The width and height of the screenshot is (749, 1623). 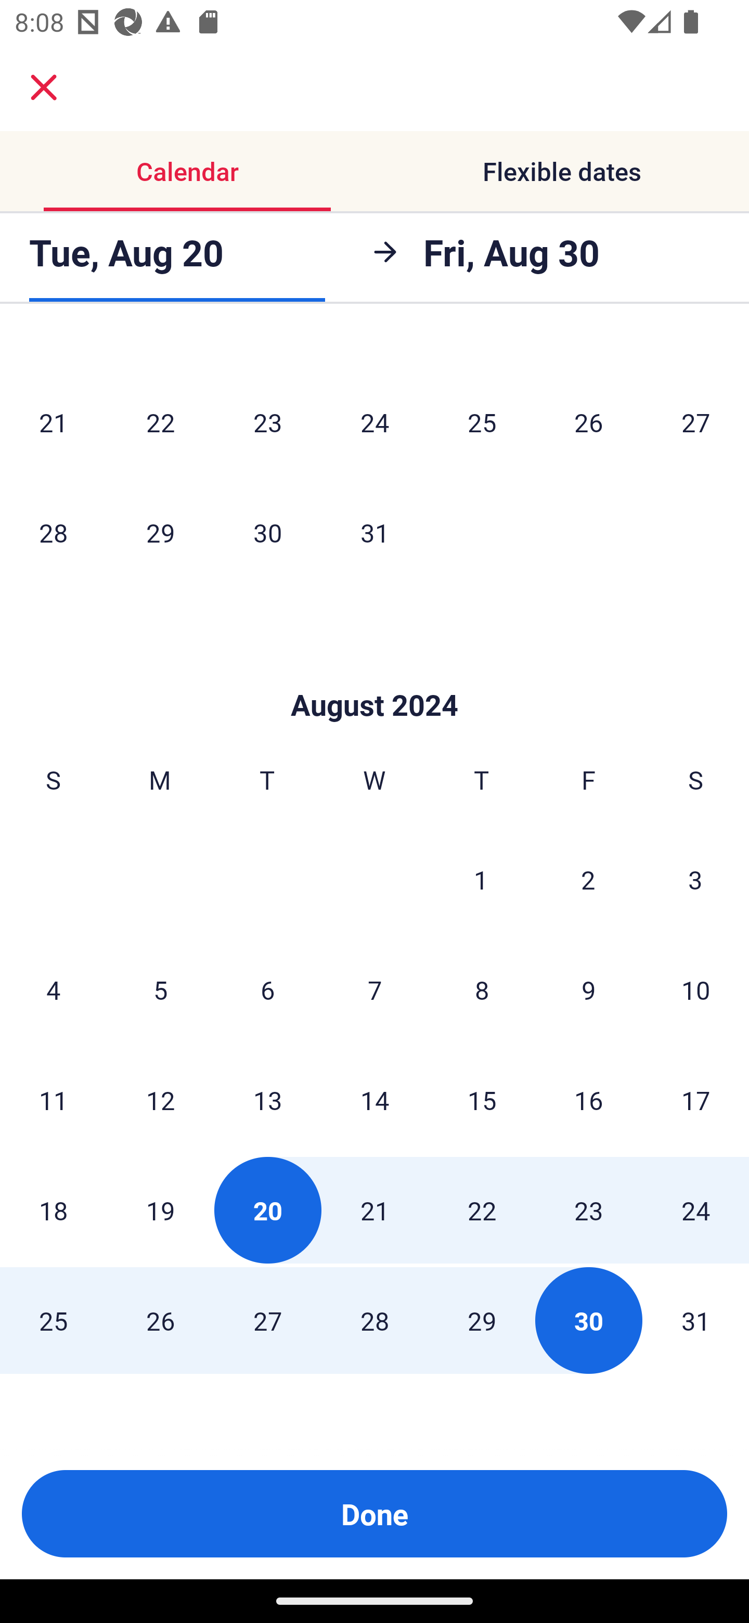 What do you see at coordinates (44, 87) in the screenshot?
I see `close.` at bounding box center [44, 87].